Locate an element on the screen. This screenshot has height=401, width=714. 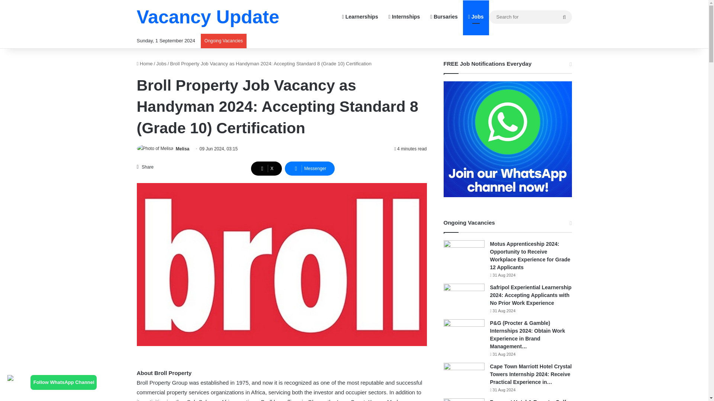
Learnerships is located at coordinates (360, 17).